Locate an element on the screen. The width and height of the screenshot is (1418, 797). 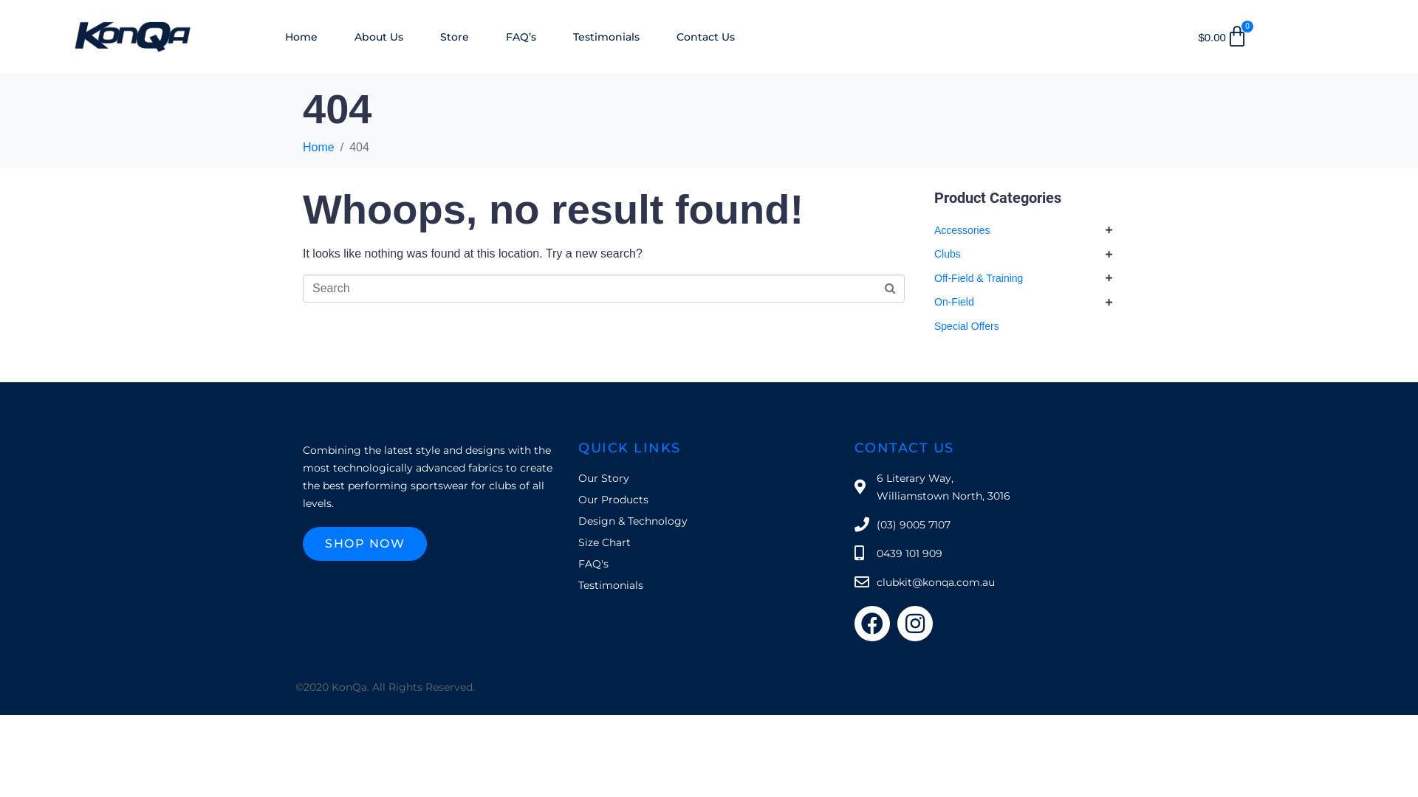
SHOP NOW is located at coordinates (365, 544).